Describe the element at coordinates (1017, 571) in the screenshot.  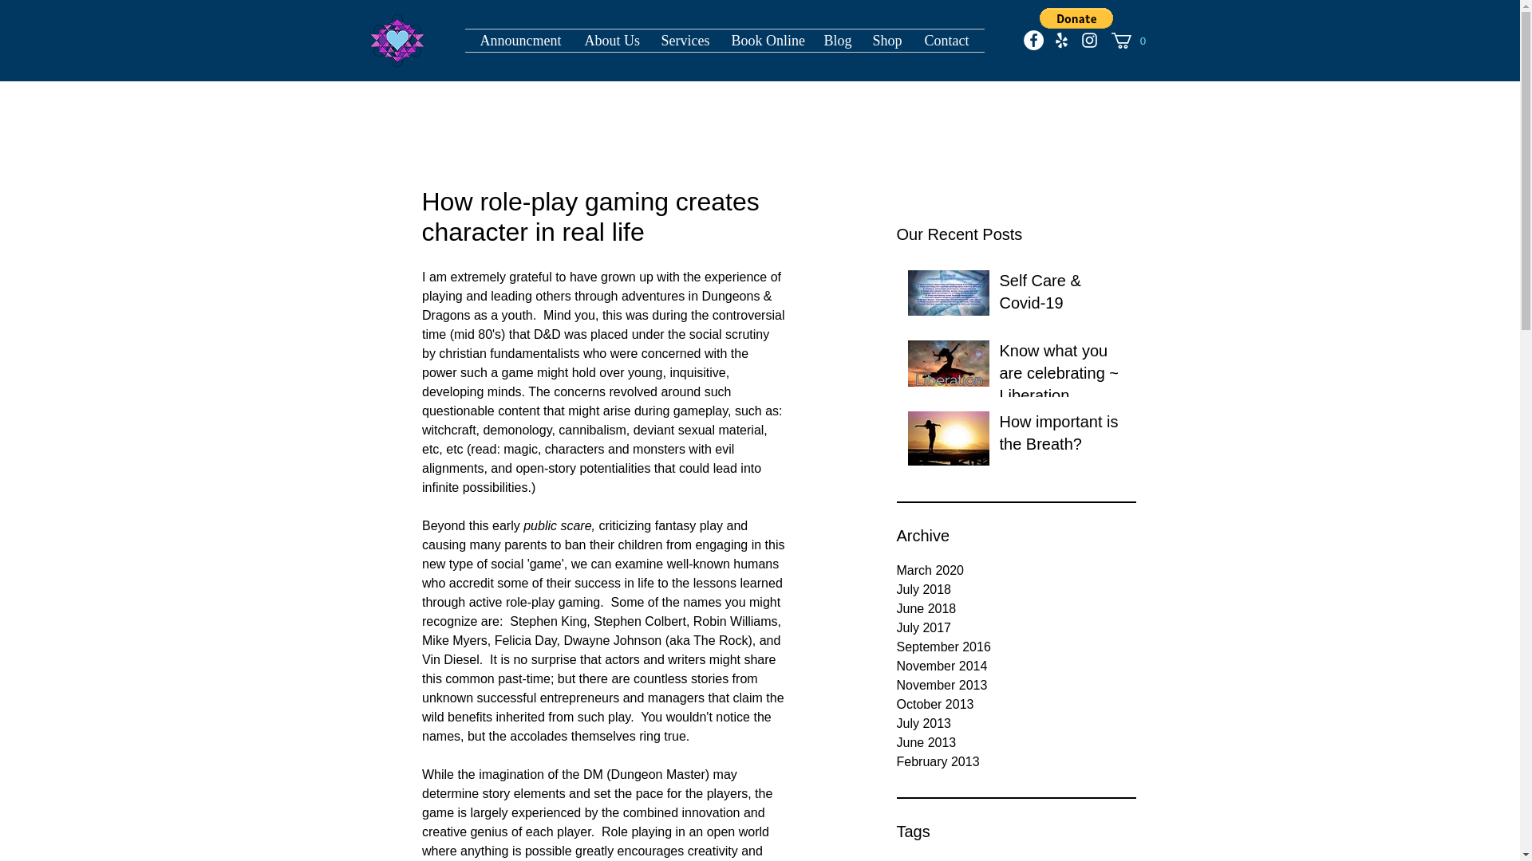
I see `March 2020` at that location.